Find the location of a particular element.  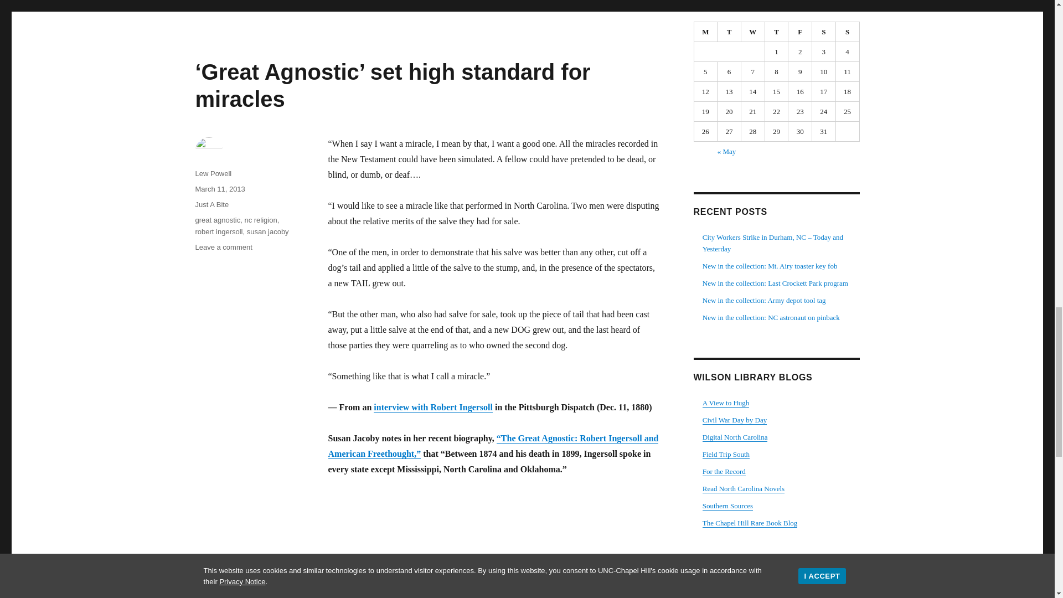

Friday is located at coordinates (800, 32).